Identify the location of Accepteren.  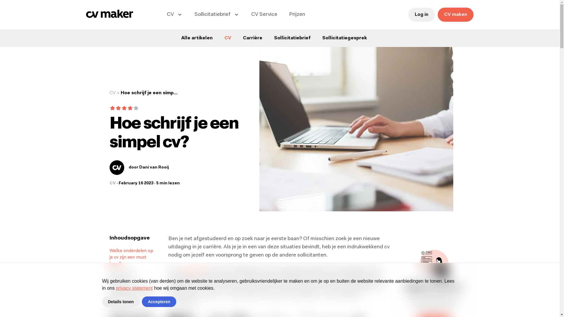
(159, 302).